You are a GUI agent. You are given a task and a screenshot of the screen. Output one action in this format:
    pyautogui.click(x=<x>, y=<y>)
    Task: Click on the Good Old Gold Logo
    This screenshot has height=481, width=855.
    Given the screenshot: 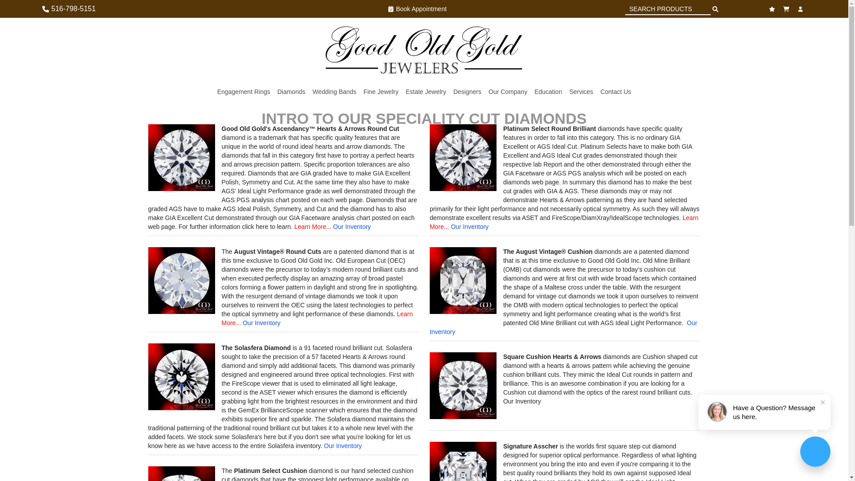 What is the action you would take?
    pyautogui.click(x=424, y=51)
    